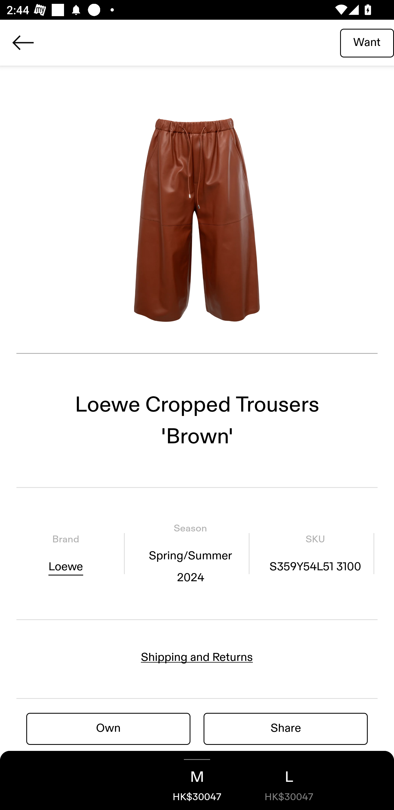  Describe the element at coordinates (66, 553) in the screenshot. I see `Brand Loewe` at that location.